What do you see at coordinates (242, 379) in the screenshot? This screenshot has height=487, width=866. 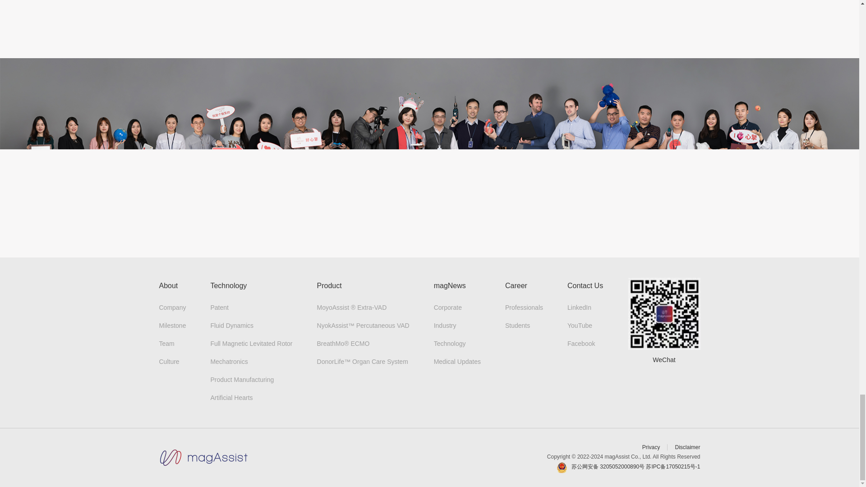 I see `Product Manufacturing` at bounding box center [242, 379].